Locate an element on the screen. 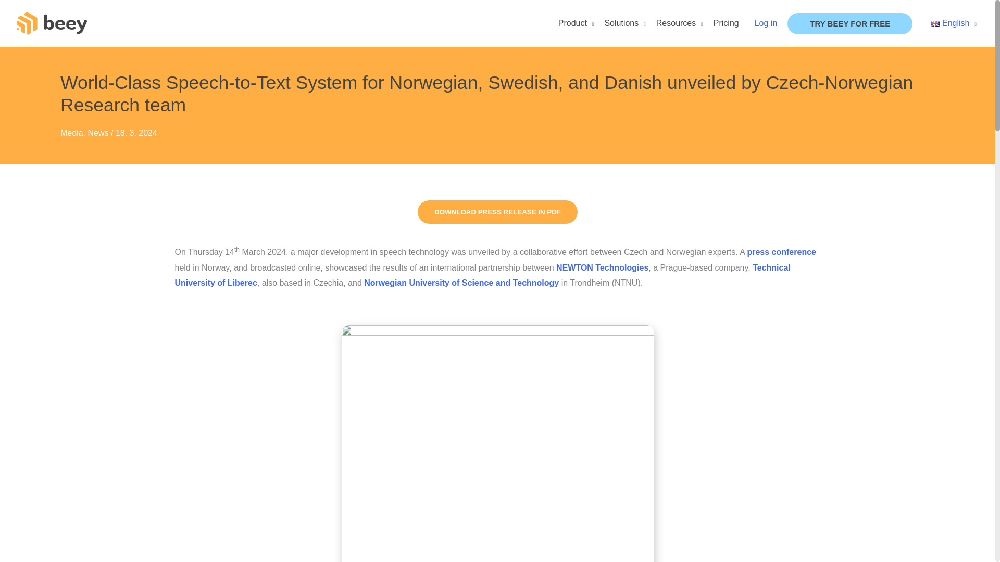 This screenshot has height=562, width=1000. Log in to Beey is located at coordinates (766, 23).